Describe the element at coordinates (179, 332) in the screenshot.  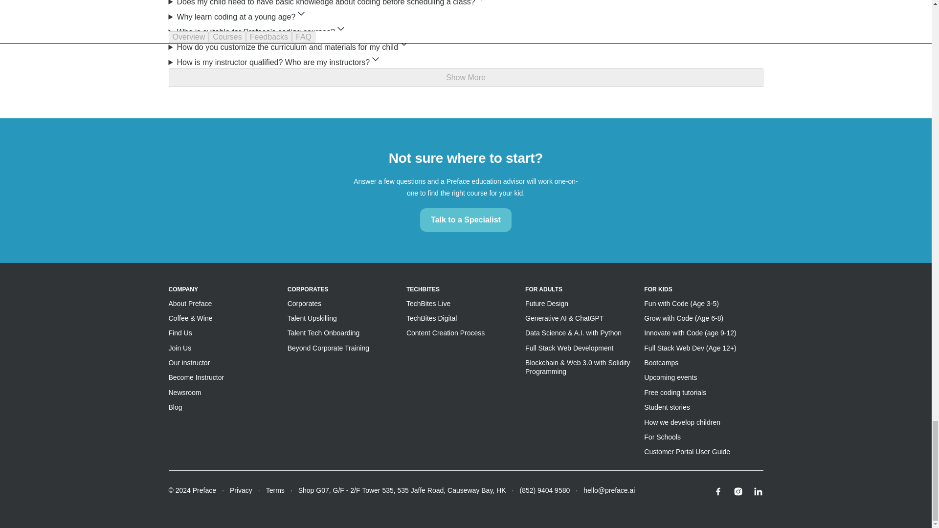
I see `Find Us` at that location.